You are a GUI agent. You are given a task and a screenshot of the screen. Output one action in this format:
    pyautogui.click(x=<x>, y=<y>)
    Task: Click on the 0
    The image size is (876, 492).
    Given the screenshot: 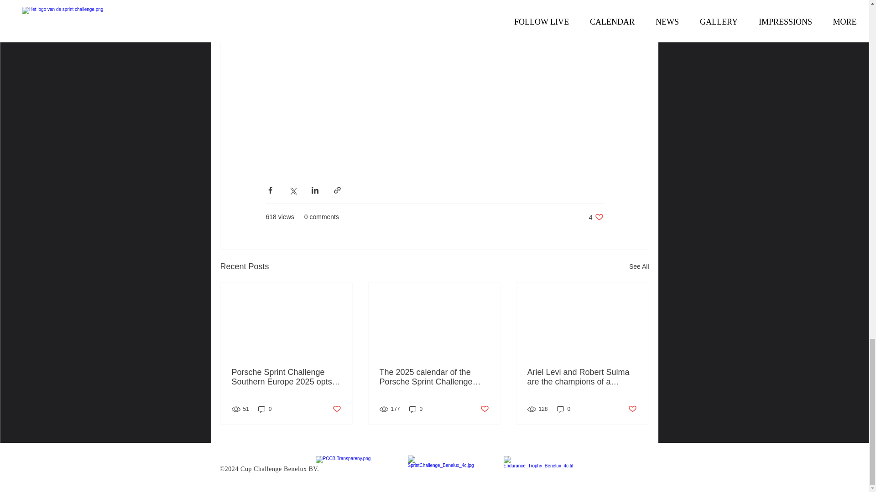 What is the action you would take?
    pyautogui.click(x=265, y=409)
    